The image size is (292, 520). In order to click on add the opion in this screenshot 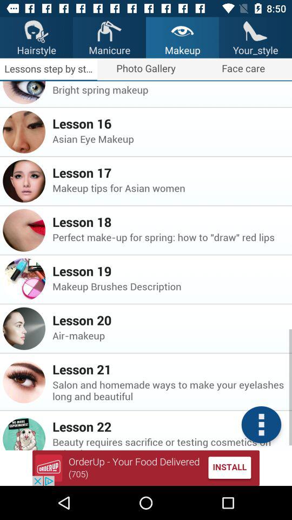, I will do `click(146, 468)`.